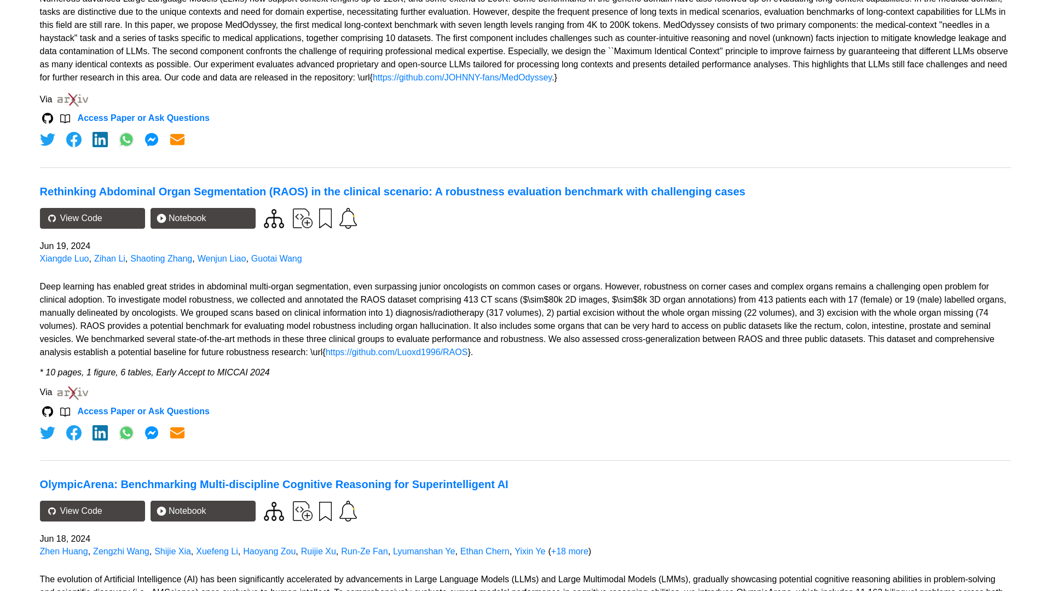 The height and width of the screenshot is (591, 1051). What do you see at coordinates (324, 218) in the screenshot?
I see `Bookmark this paper` at bounding box center [324, 218].